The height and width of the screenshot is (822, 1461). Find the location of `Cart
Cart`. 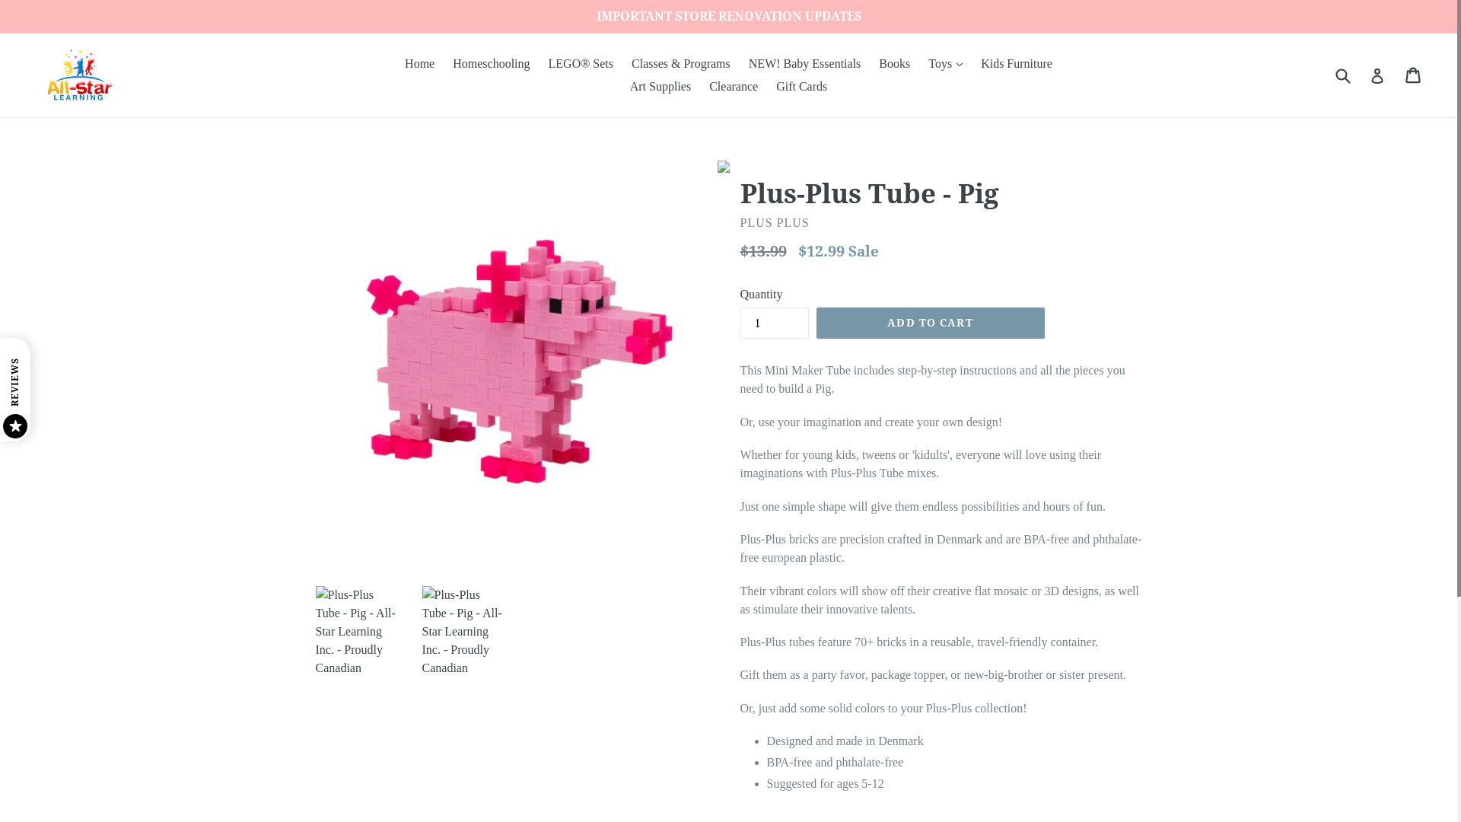

Cart
Cart is located at coordinates (1414, 75).